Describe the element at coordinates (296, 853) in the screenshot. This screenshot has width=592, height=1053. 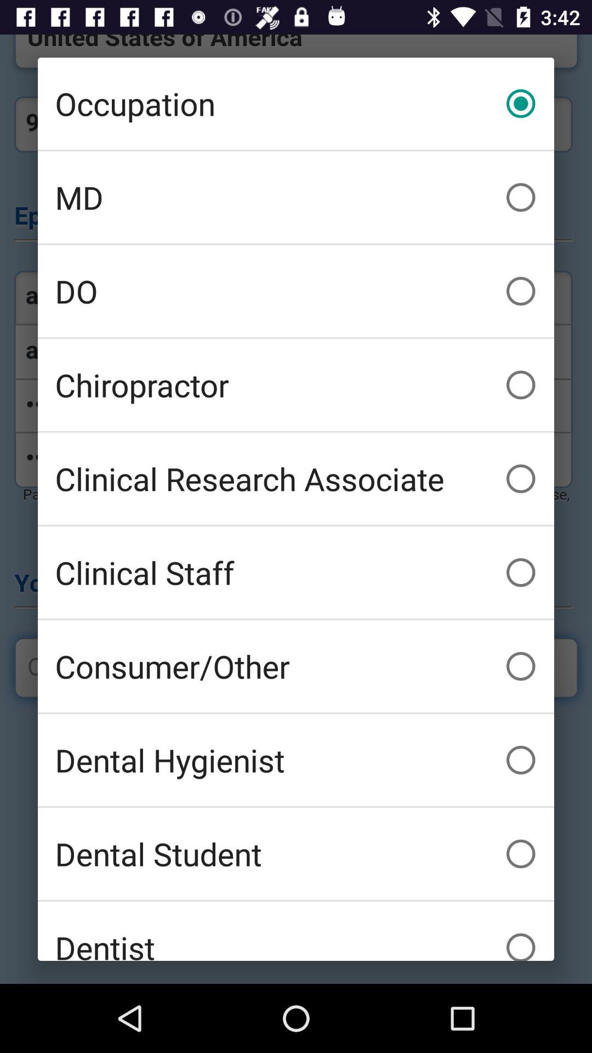
I see `swipe to the dental student` at that location.